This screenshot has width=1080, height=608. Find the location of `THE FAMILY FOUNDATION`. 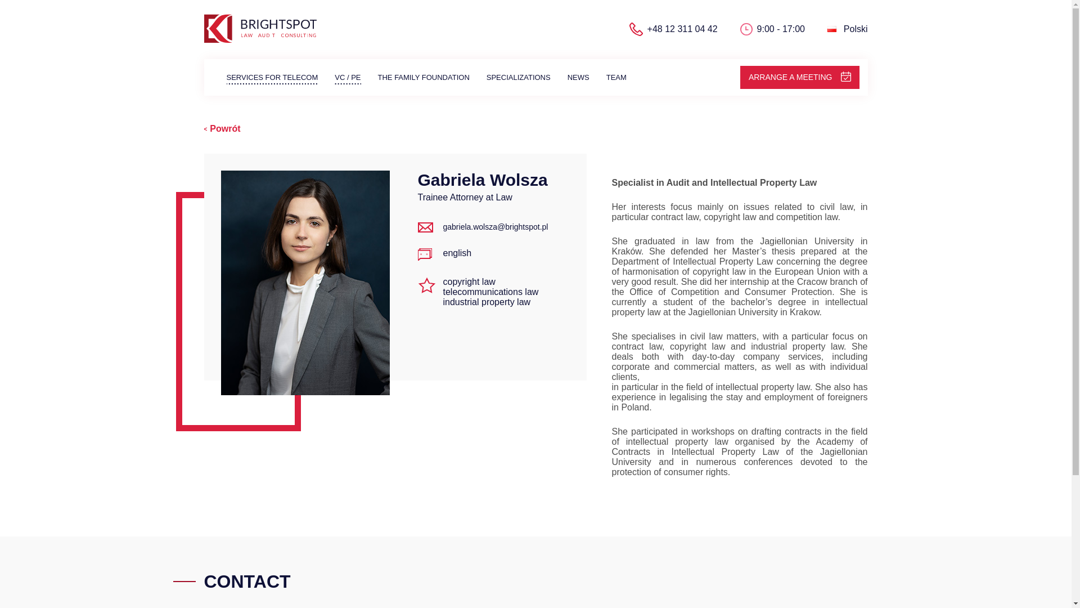

THE FAMILY FOUNDATION is located at coordinates (424, 77).